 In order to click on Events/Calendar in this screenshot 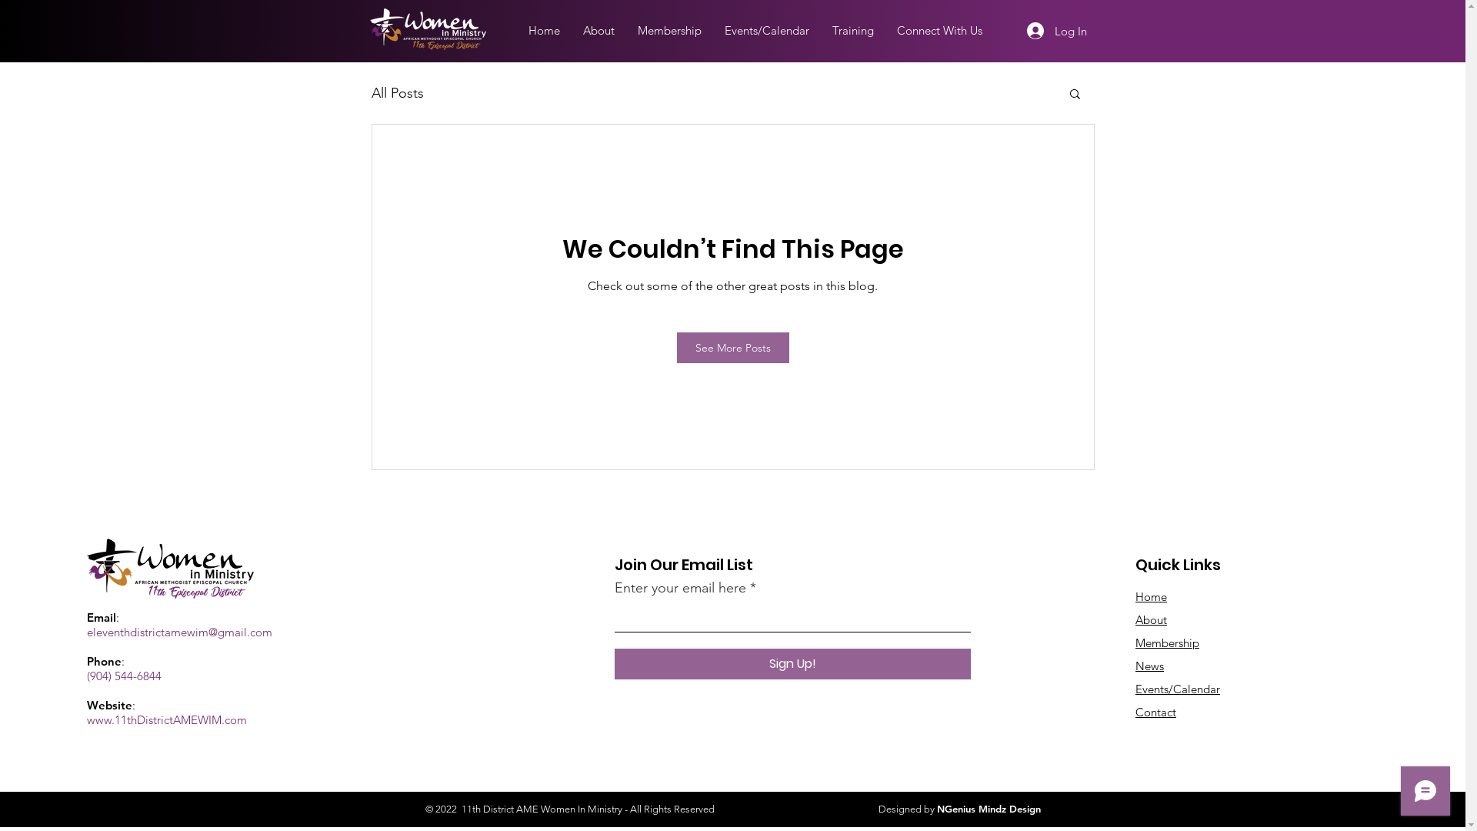, I will do `click(767, 31)`.